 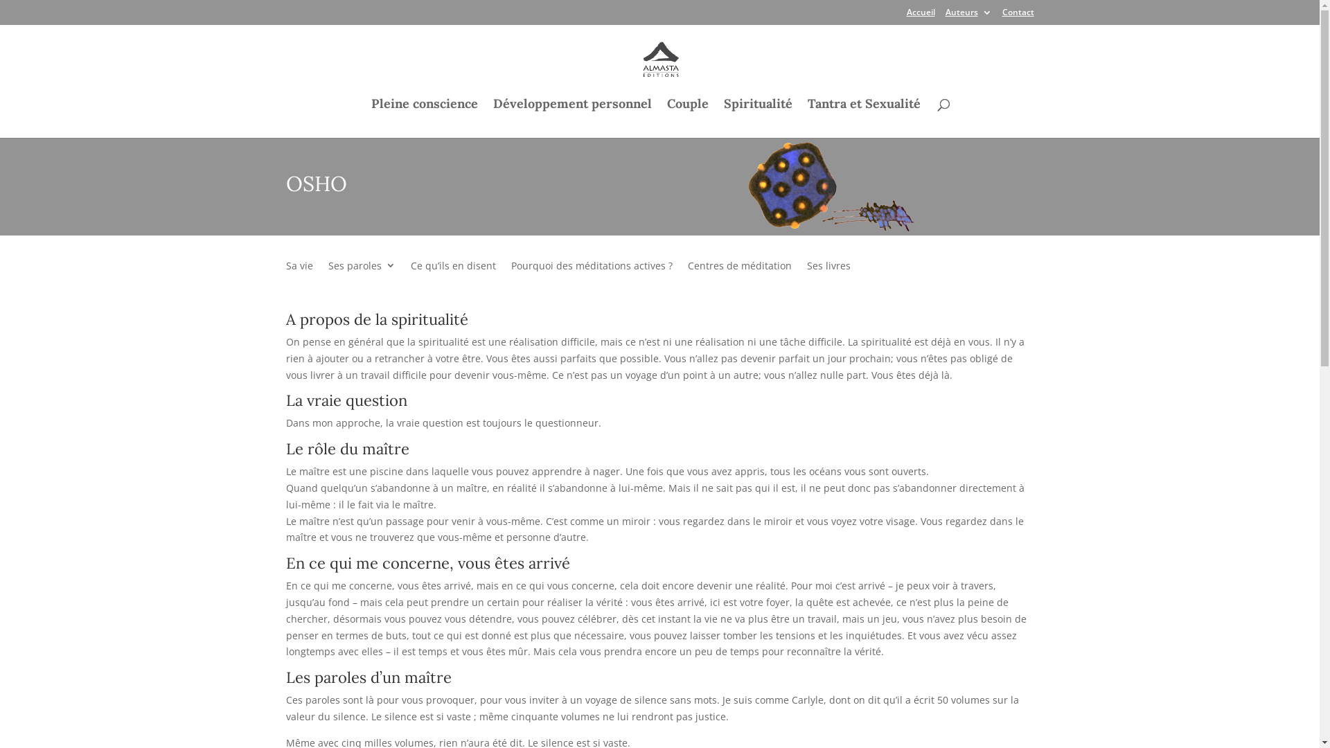 I want to click on Pleine conscience, so click(x=425, y=116).